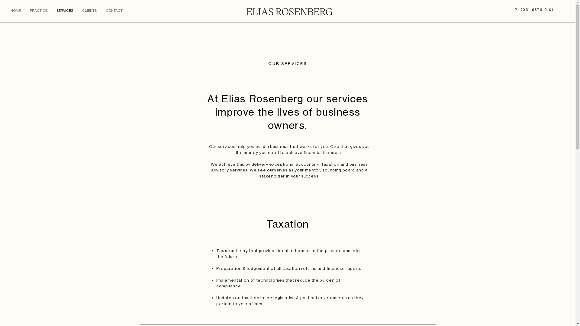 This screenshot has width=580, height=326. I want to click on PRACTICE, so click(39, 11).